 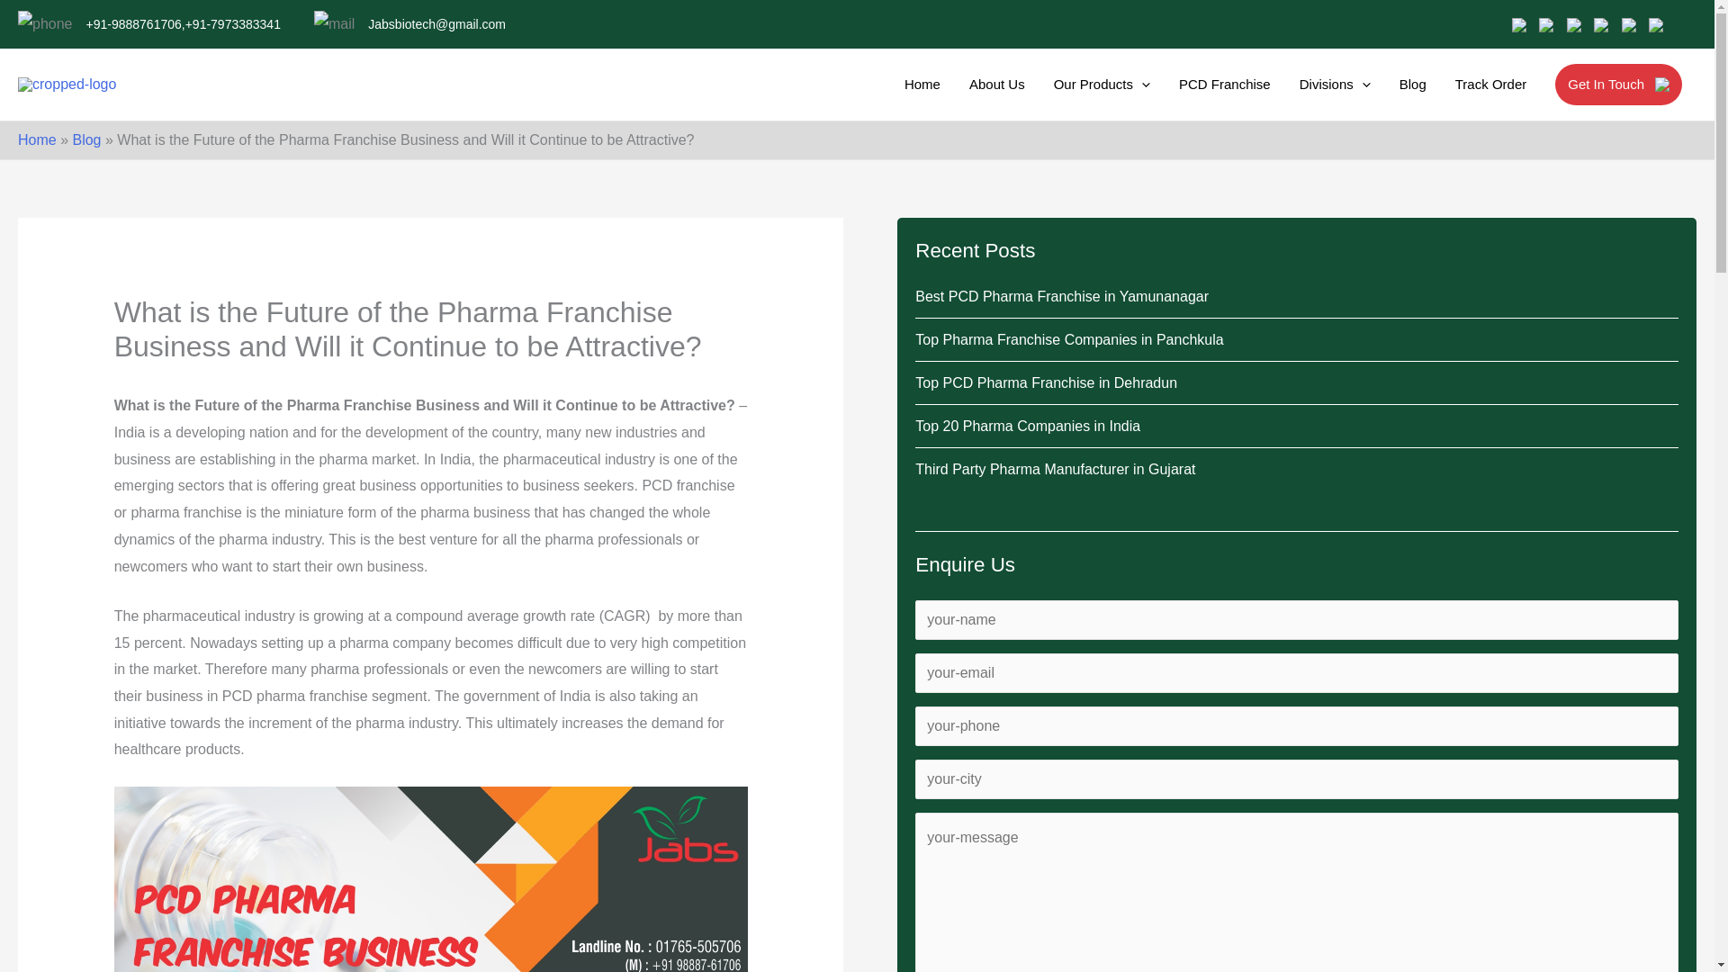 What do you see at coordinates (1098, 103) in the screenshot?
I see `Our Products` at bounding box center [1098, 103].